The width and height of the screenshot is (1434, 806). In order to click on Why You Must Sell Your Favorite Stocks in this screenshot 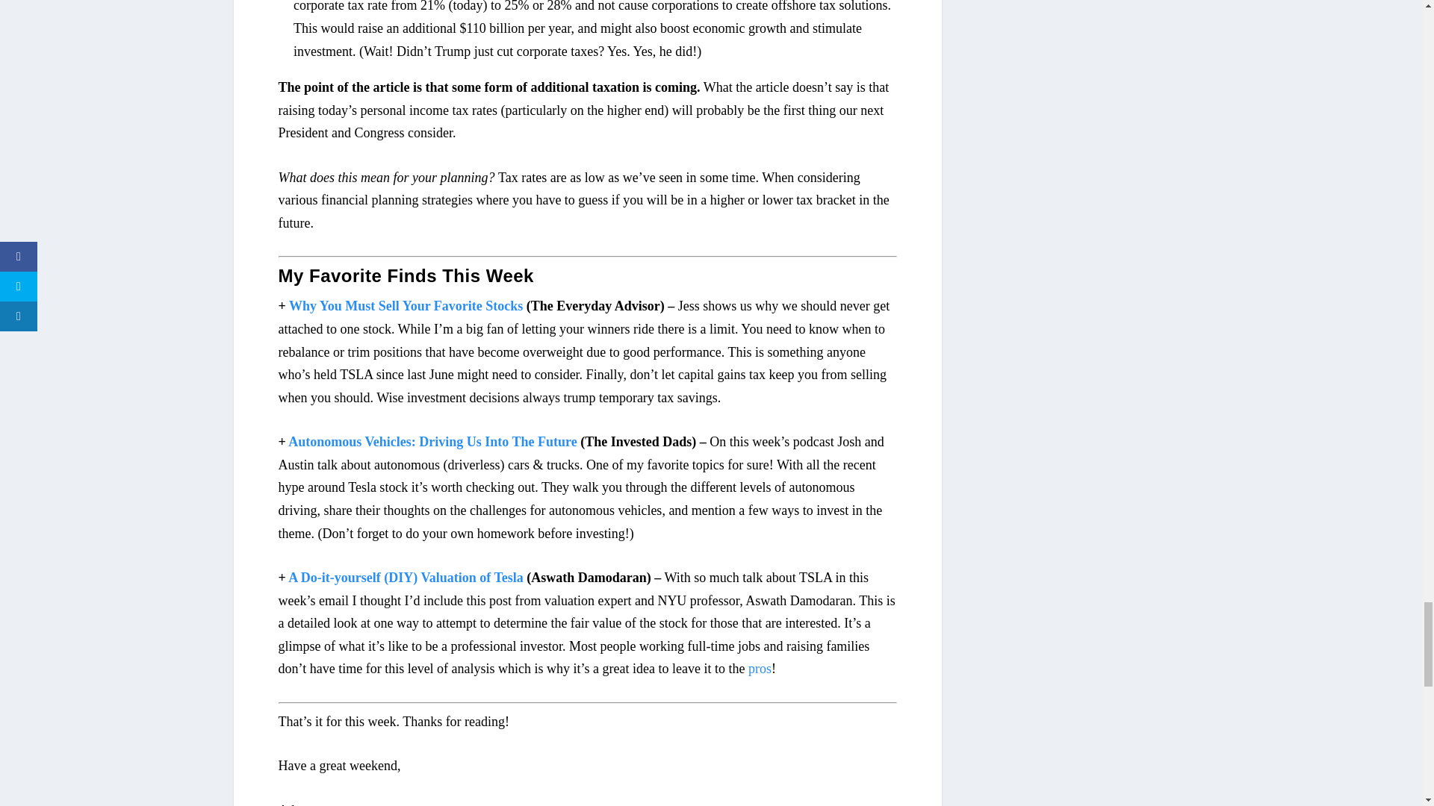, I will do `click(406, 306)`.